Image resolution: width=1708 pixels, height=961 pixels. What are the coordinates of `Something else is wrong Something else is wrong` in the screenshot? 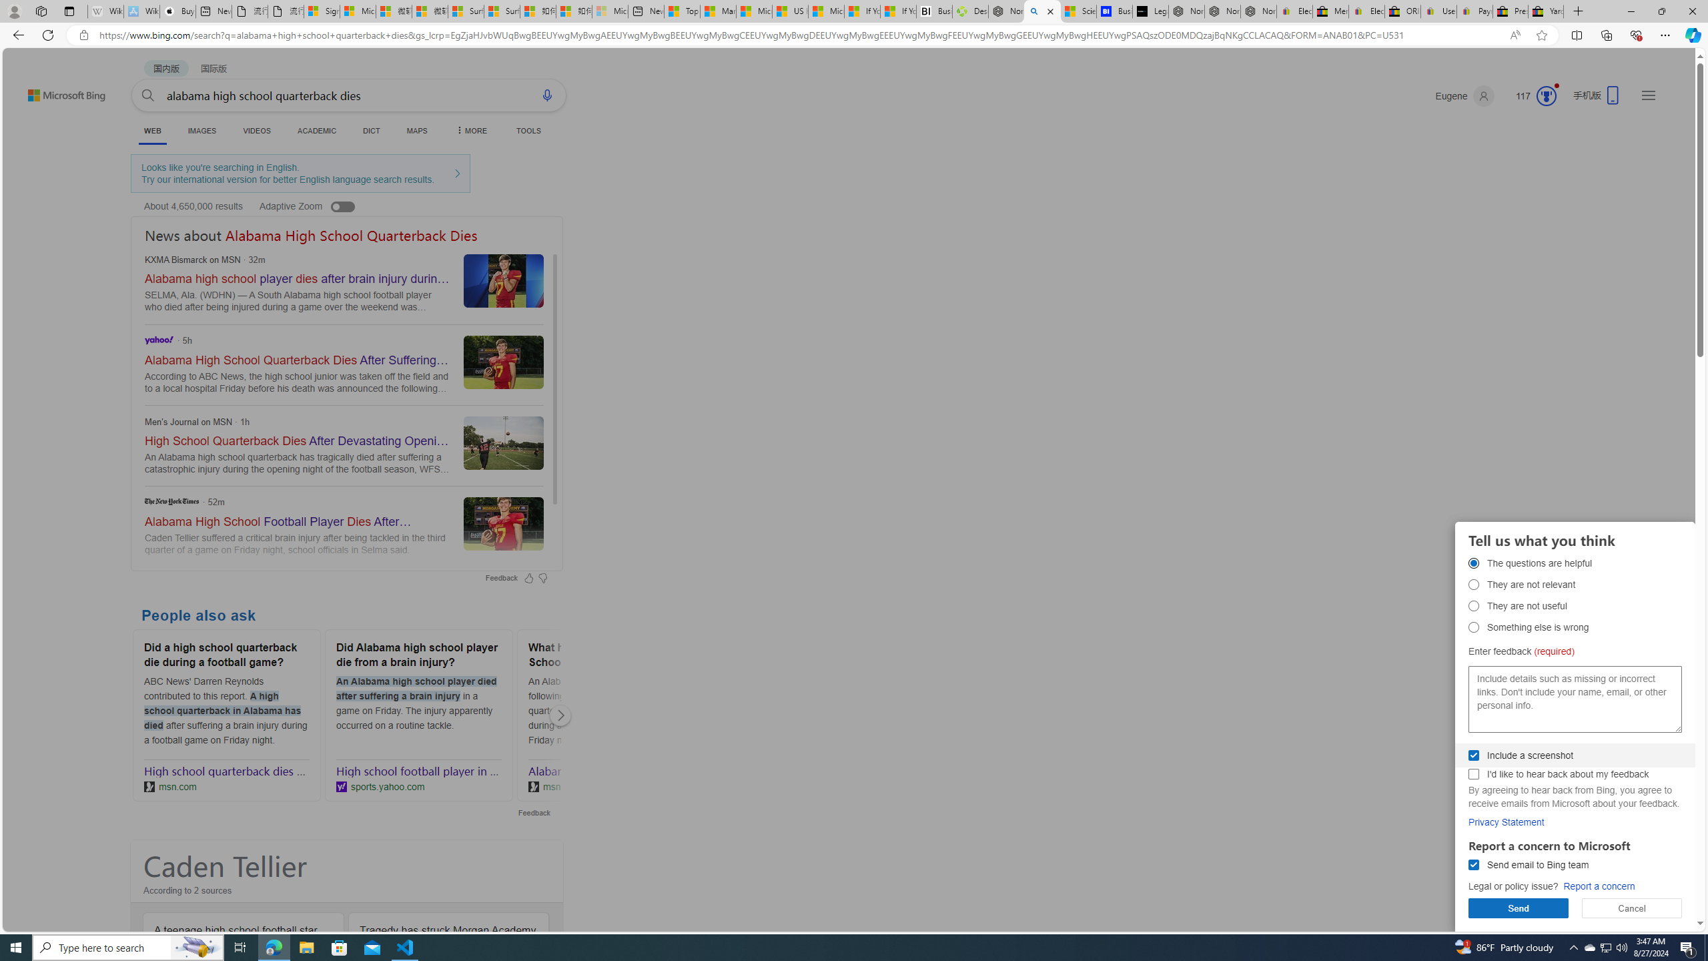 It's located at (1473, 627).